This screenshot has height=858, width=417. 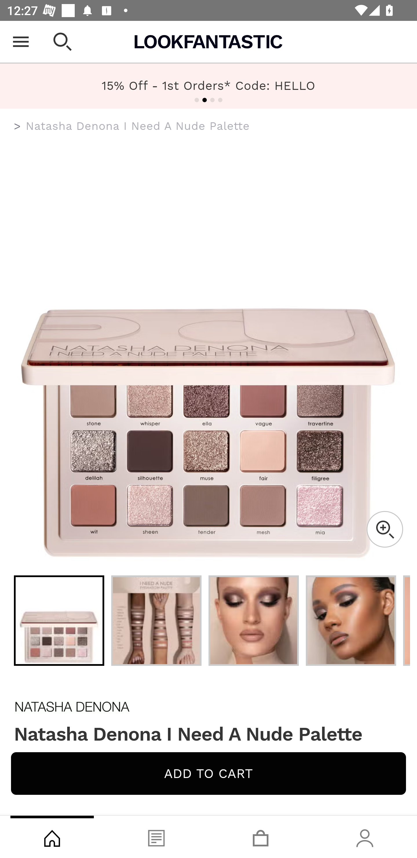 What do you see at coordinates (209, 707) in the screenshot?
I see `Natasha Denona` at bounding box center [209, 707].